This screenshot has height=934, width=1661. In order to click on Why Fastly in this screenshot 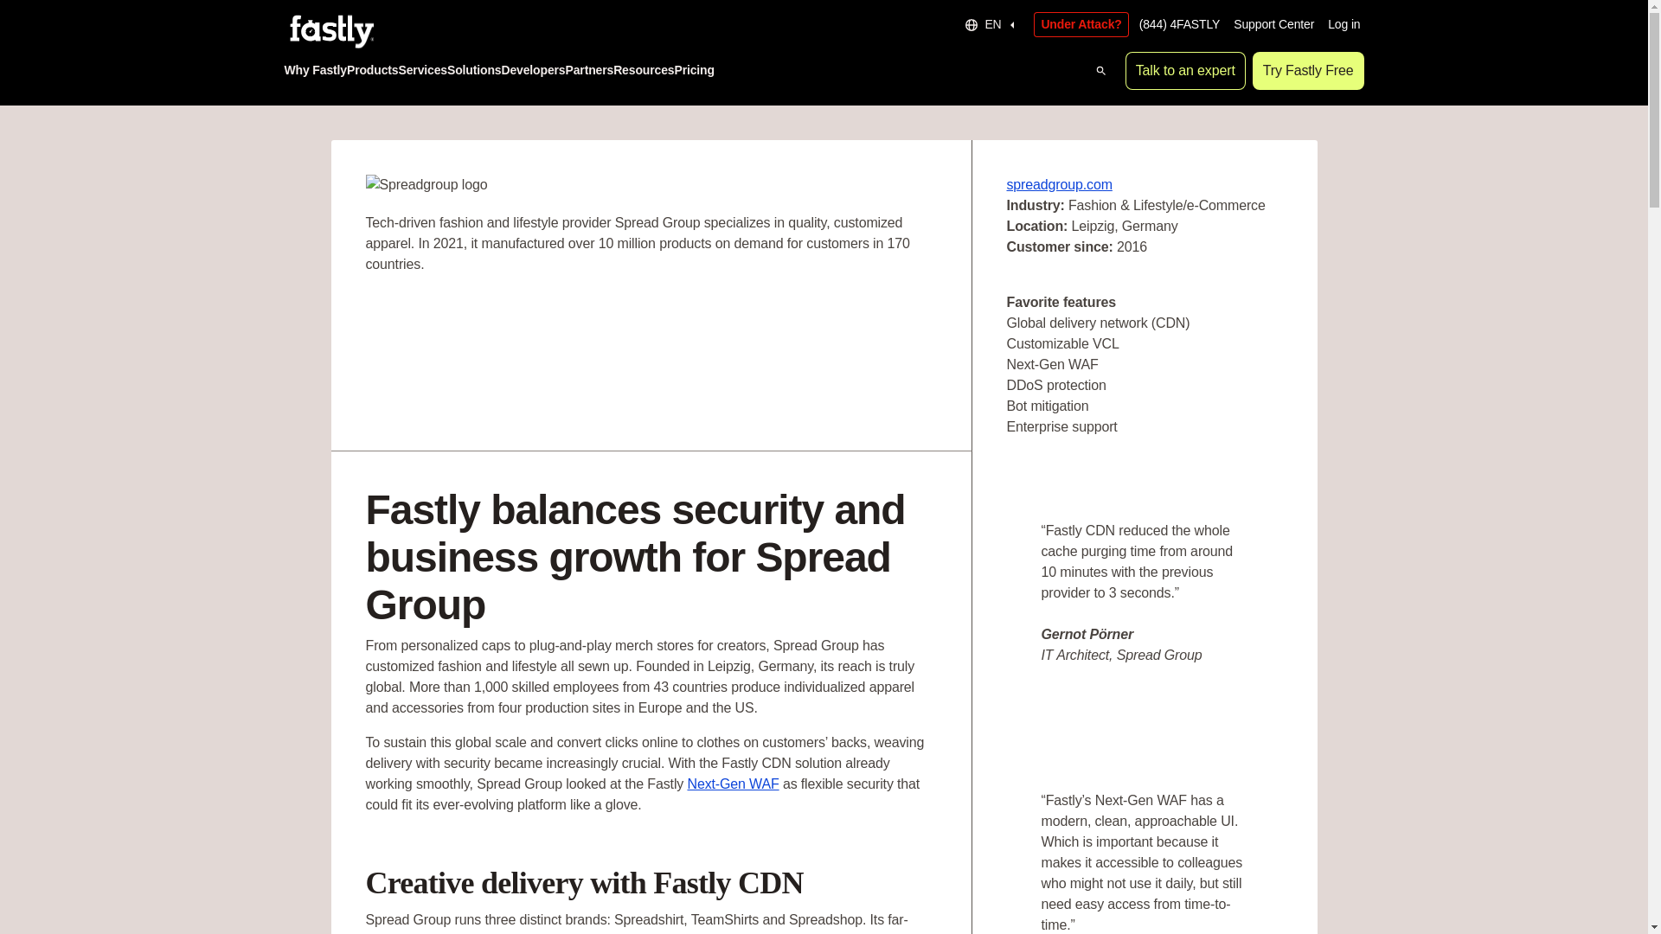, I will do `click(315, 71)`.